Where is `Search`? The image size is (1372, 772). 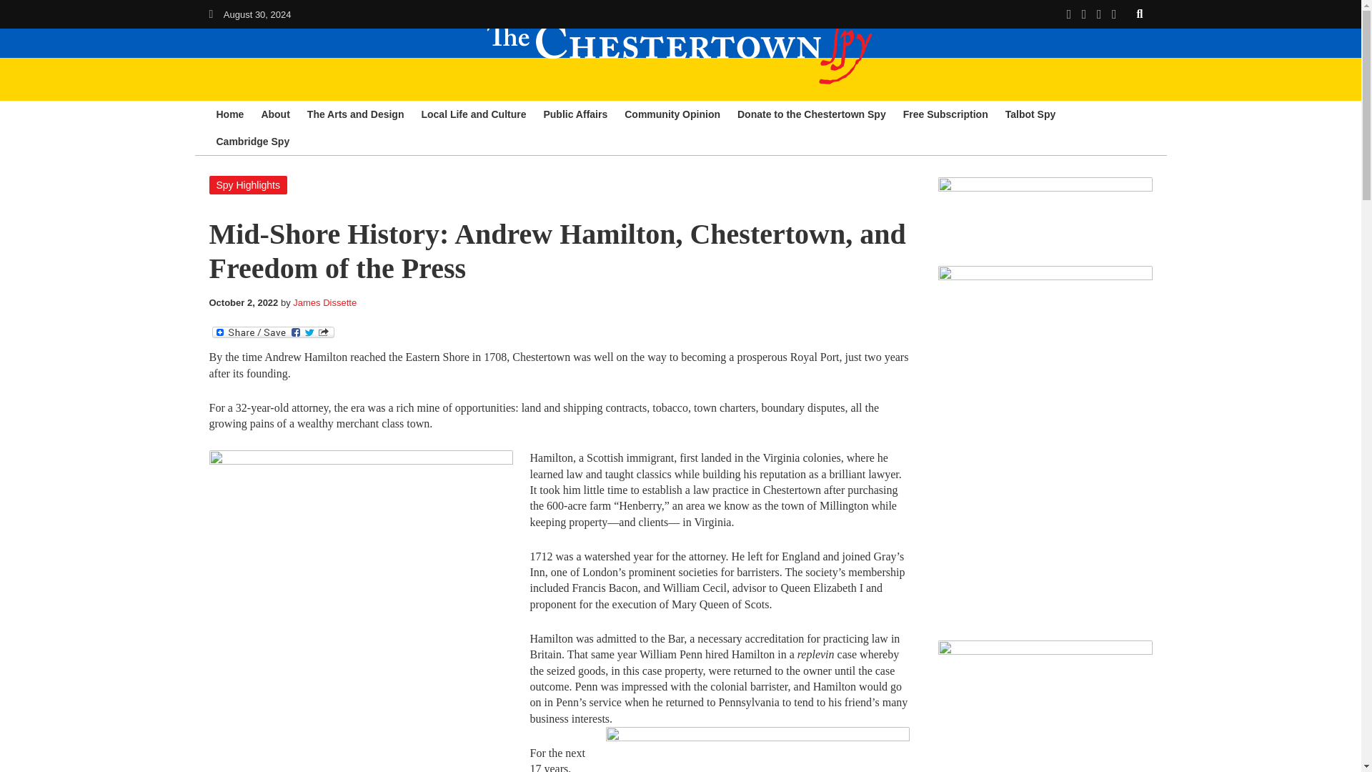 Search is located at coordinates (1140, 14).